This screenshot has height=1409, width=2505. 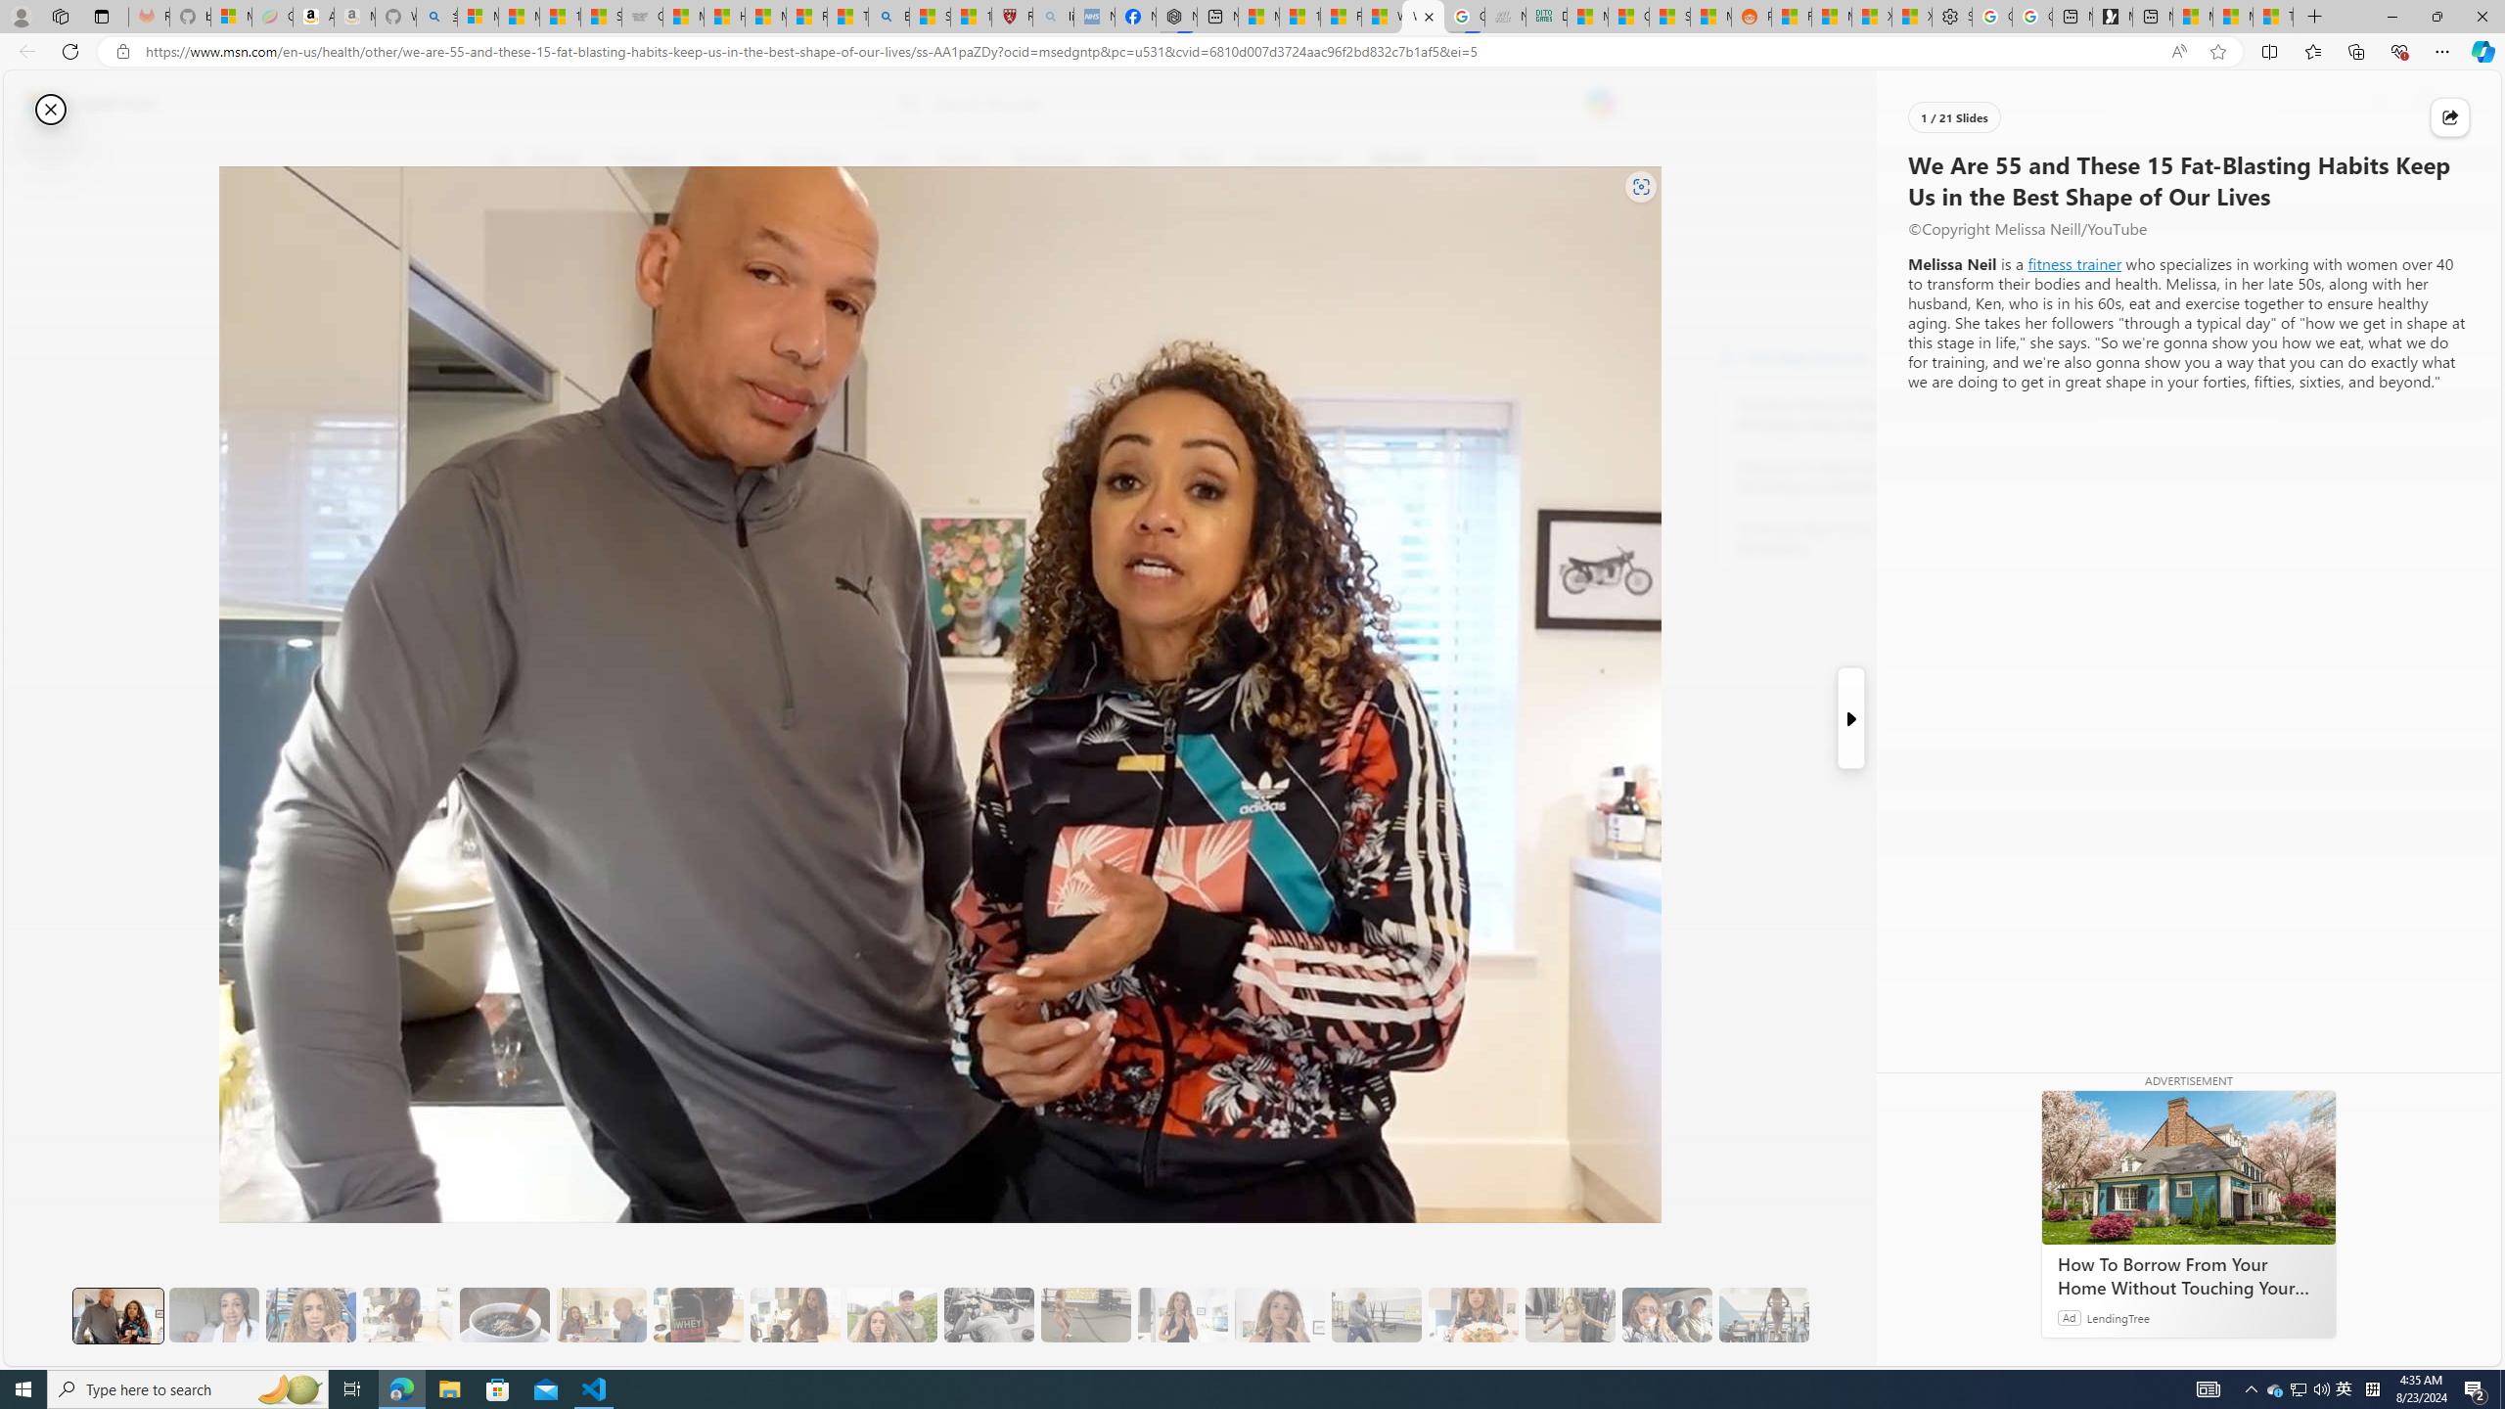 I want to click on R******* | Trusted Community Engagement and Contributions, so click(x=1793, y=17).